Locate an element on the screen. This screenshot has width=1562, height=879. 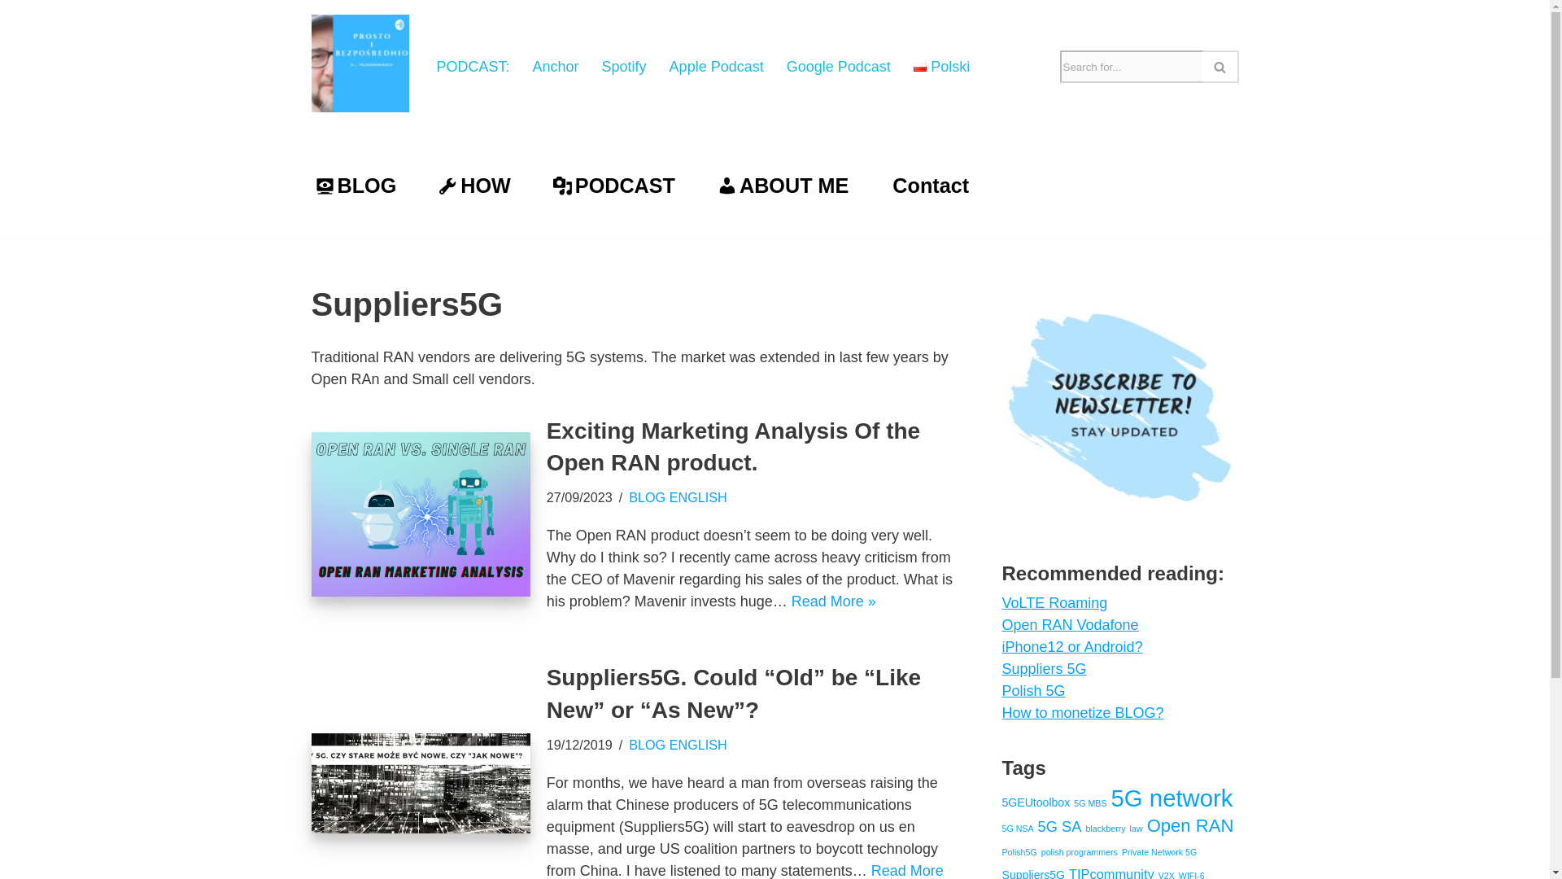
Open RAN Vodafone is located at coordinates (1071, 625).